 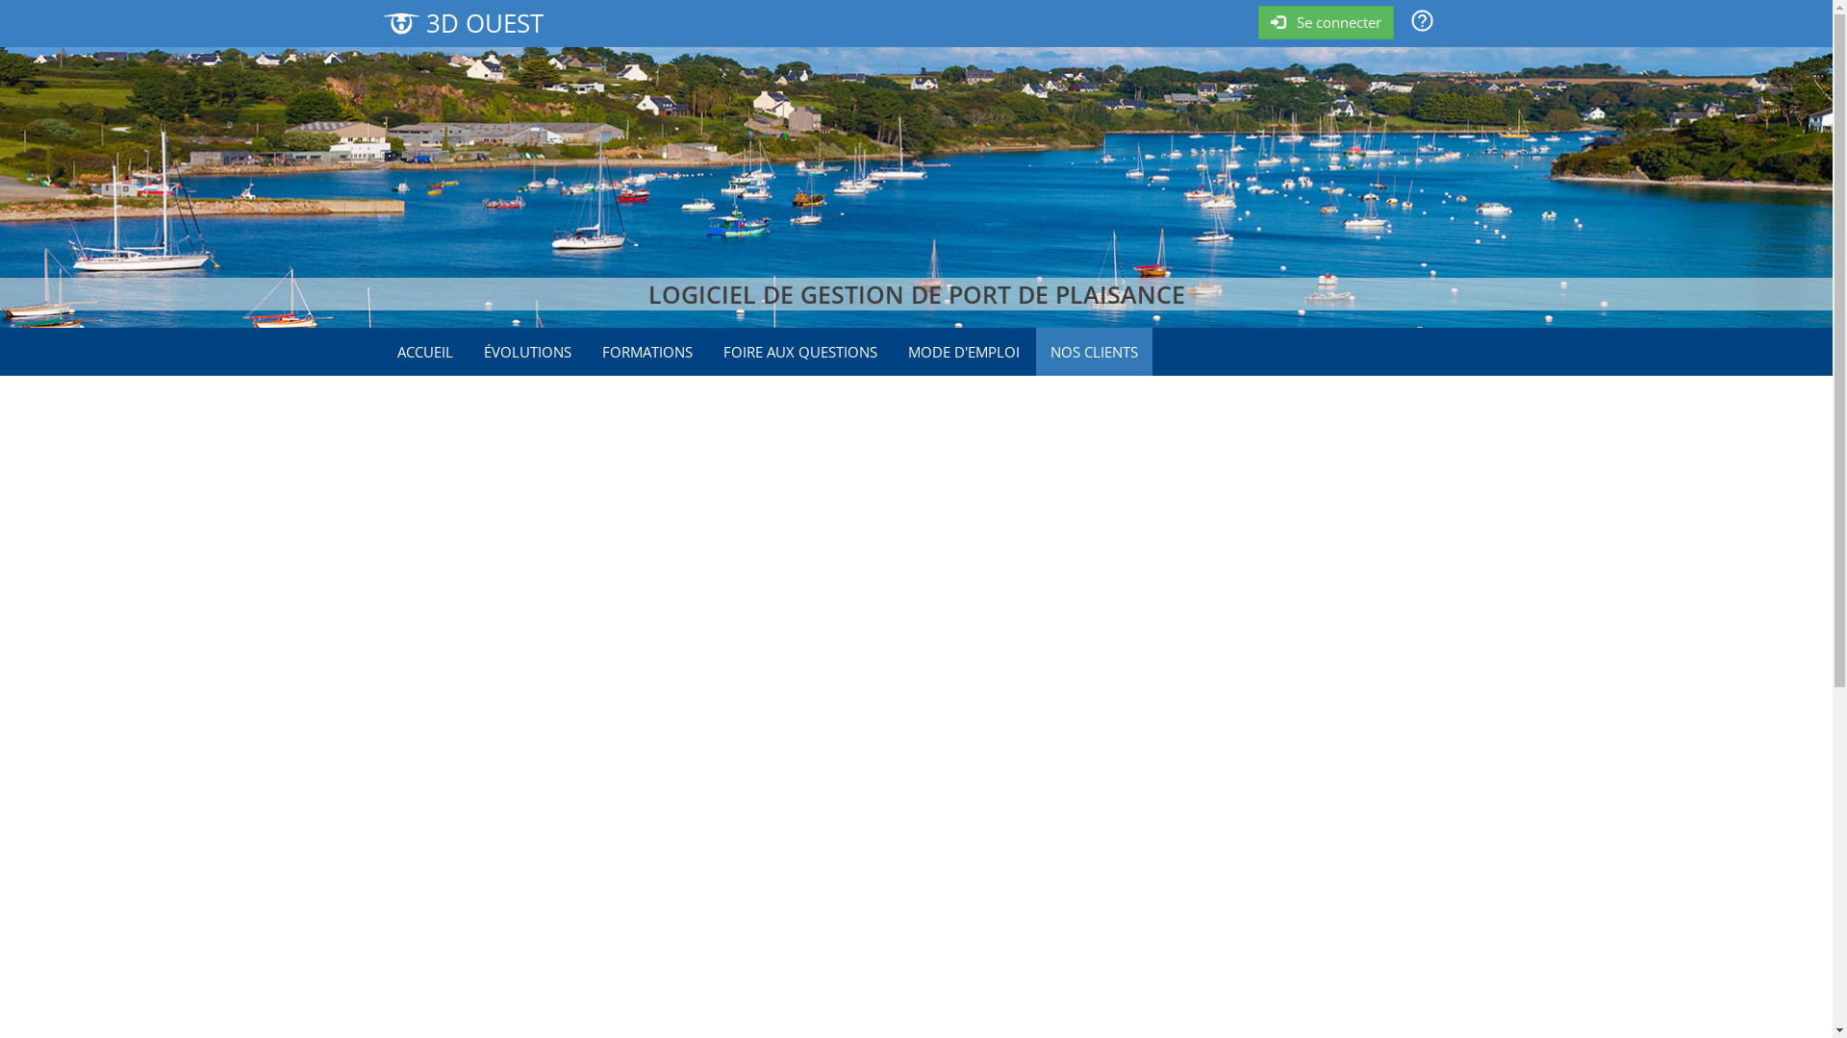 What do you see at coordinates (1326, 23) in the screenshot?
I see `   Se connecter` at bounding box center [1326, 23].